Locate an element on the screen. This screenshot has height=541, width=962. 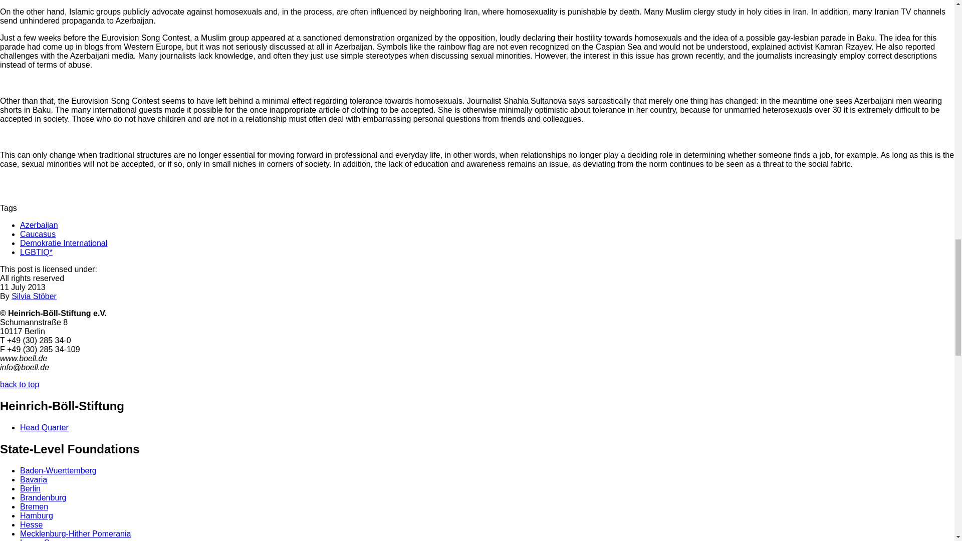
Bavaria is located at coordinates (34, 479).